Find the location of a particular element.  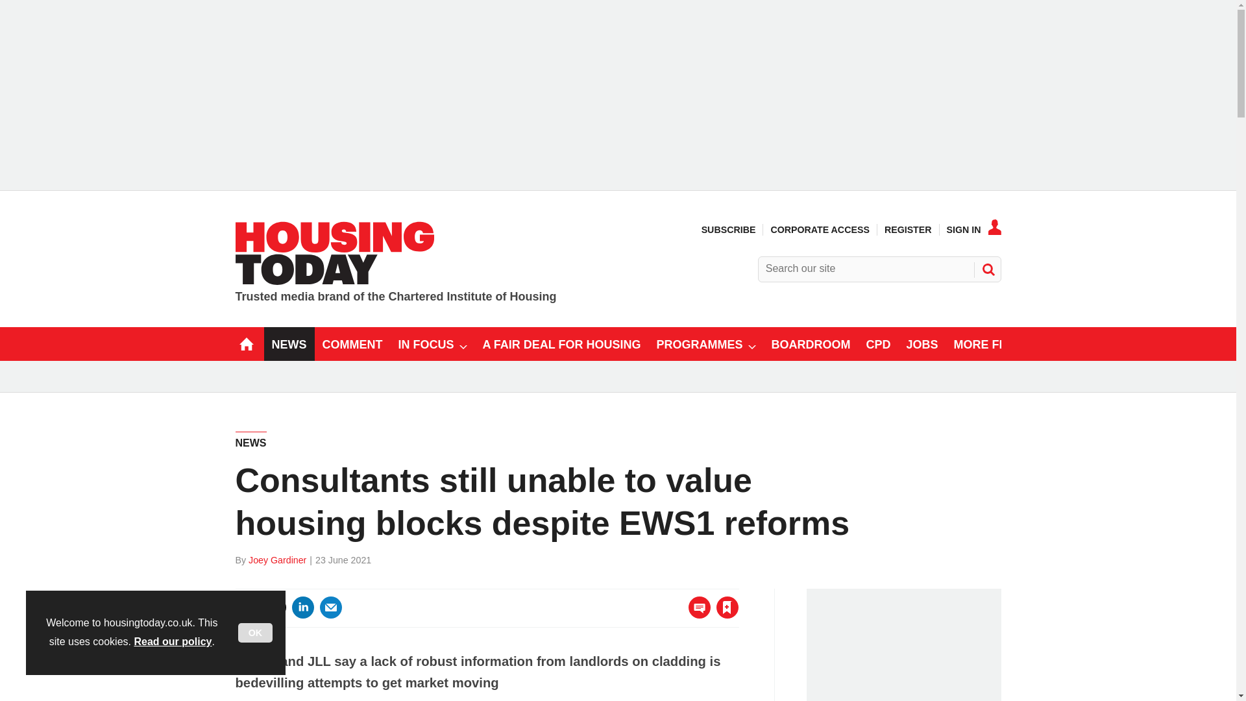

OK is located at coordinates (255, 633).